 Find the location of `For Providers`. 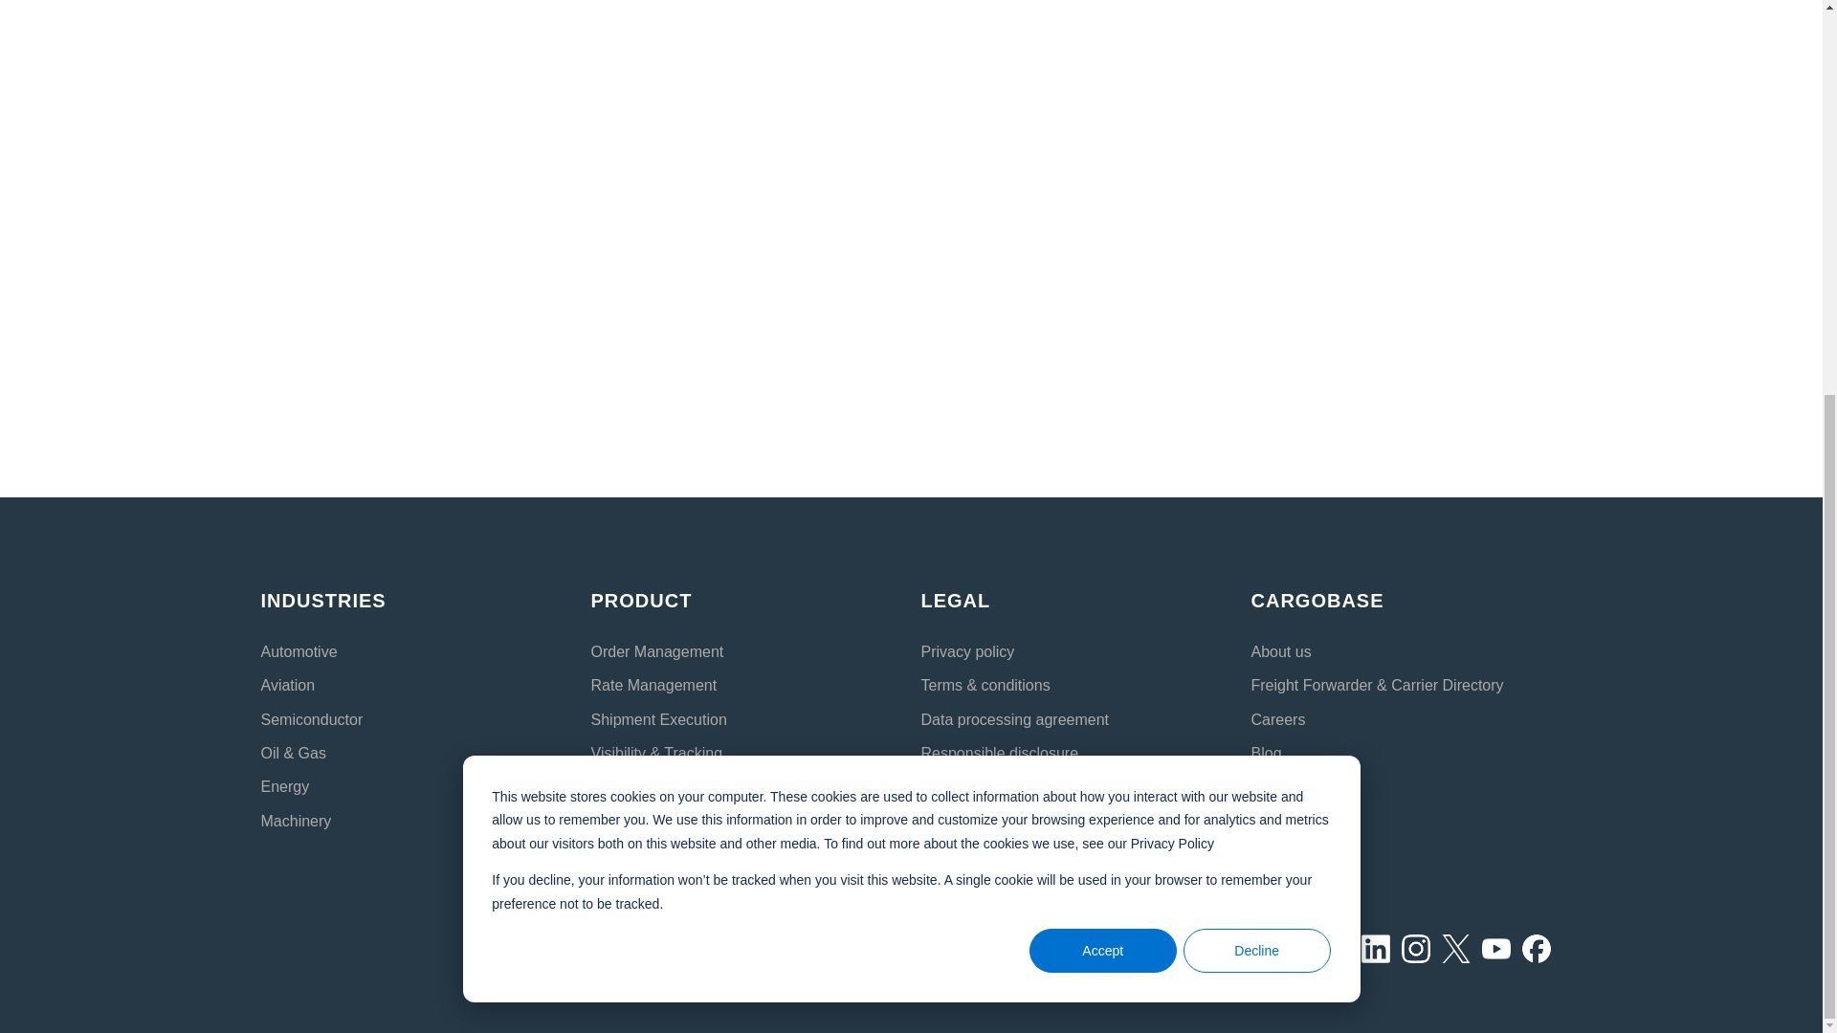

For Providers is located at coordinates (1296, 786).